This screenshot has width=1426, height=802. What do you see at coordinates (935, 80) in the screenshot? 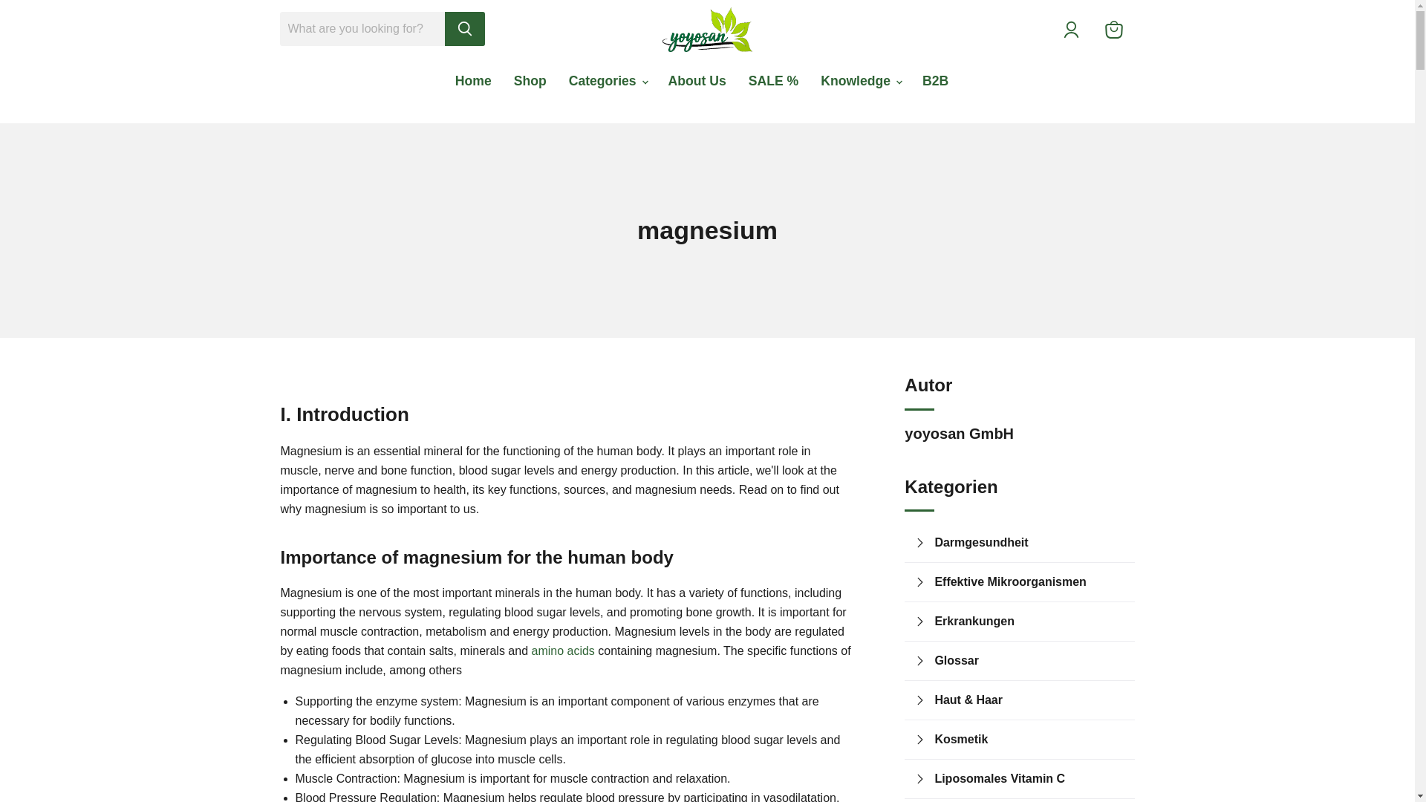
I see `B2B` at bounding box center [935, 80].